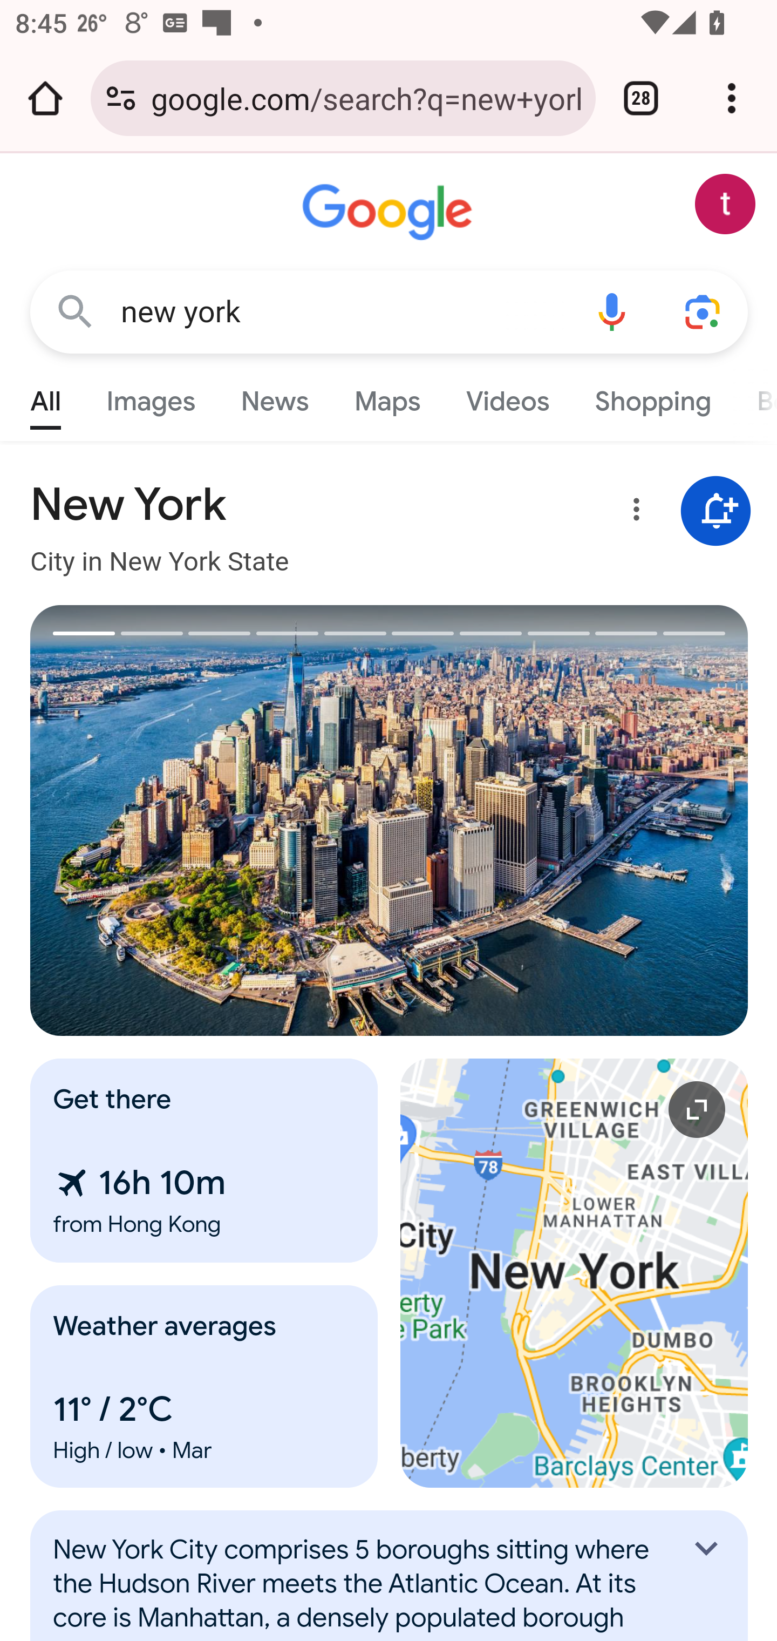 Image resolution: width=777 pixels, height=1641 pixels. Describe the element at coordinates (76, 311) in the screenshot. I see `Google Search` at that location.